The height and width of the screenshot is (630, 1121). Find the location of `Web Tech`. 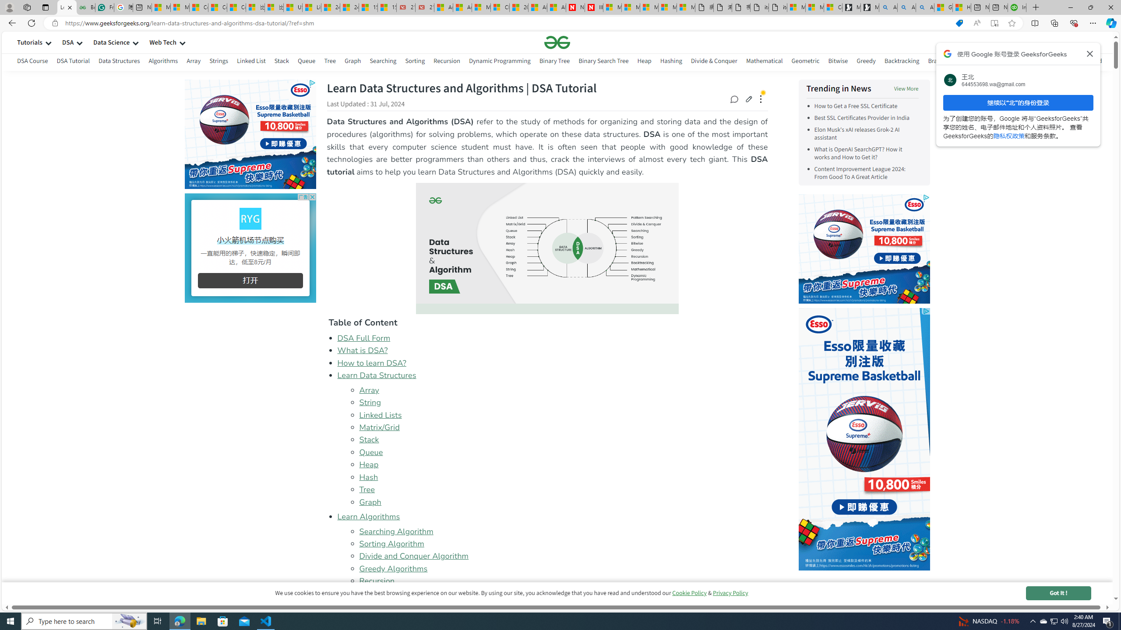

Web Tech is located at coordinates (163, 42).